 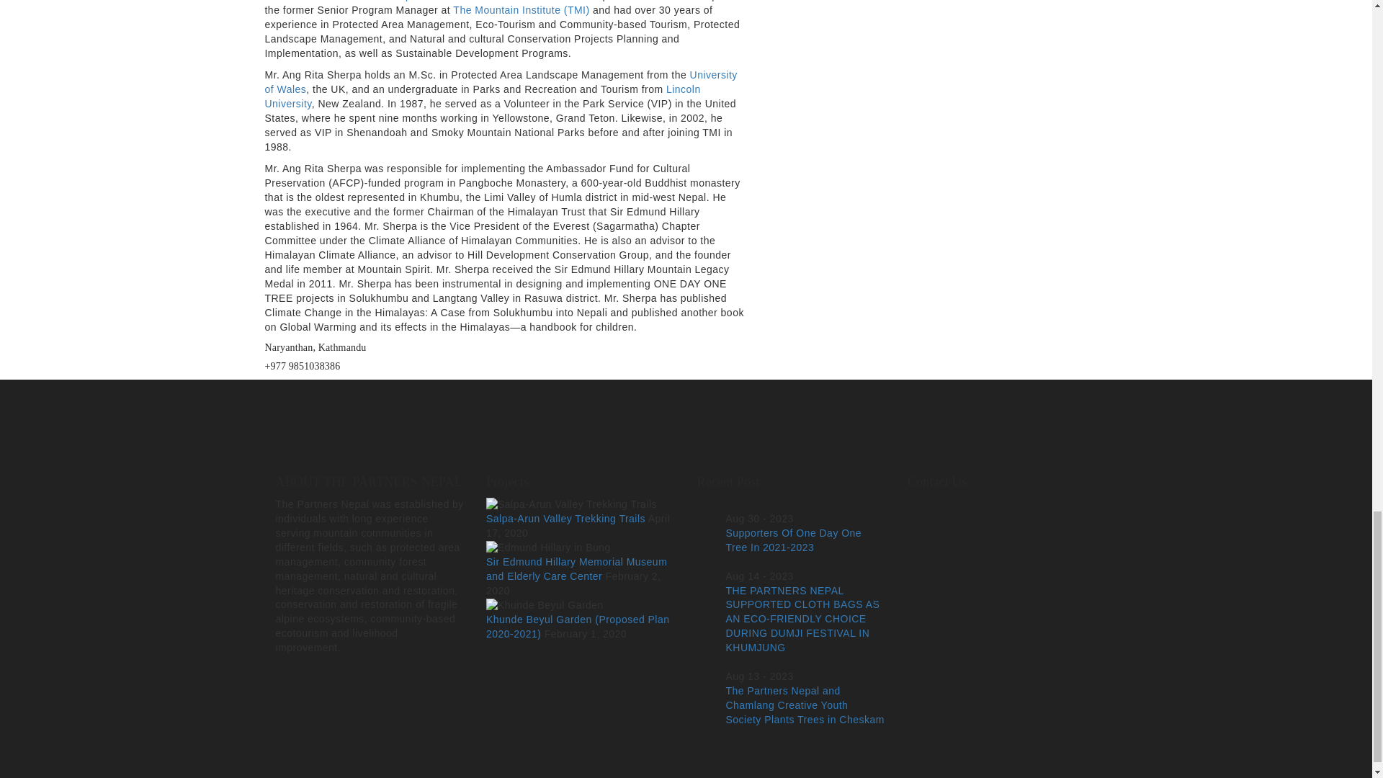 What do you see at coordinates (572, 504) in the screenshot?
I see `Salpa-Arun Valley Trekking Trails 2` at bounding box center [572, 504].